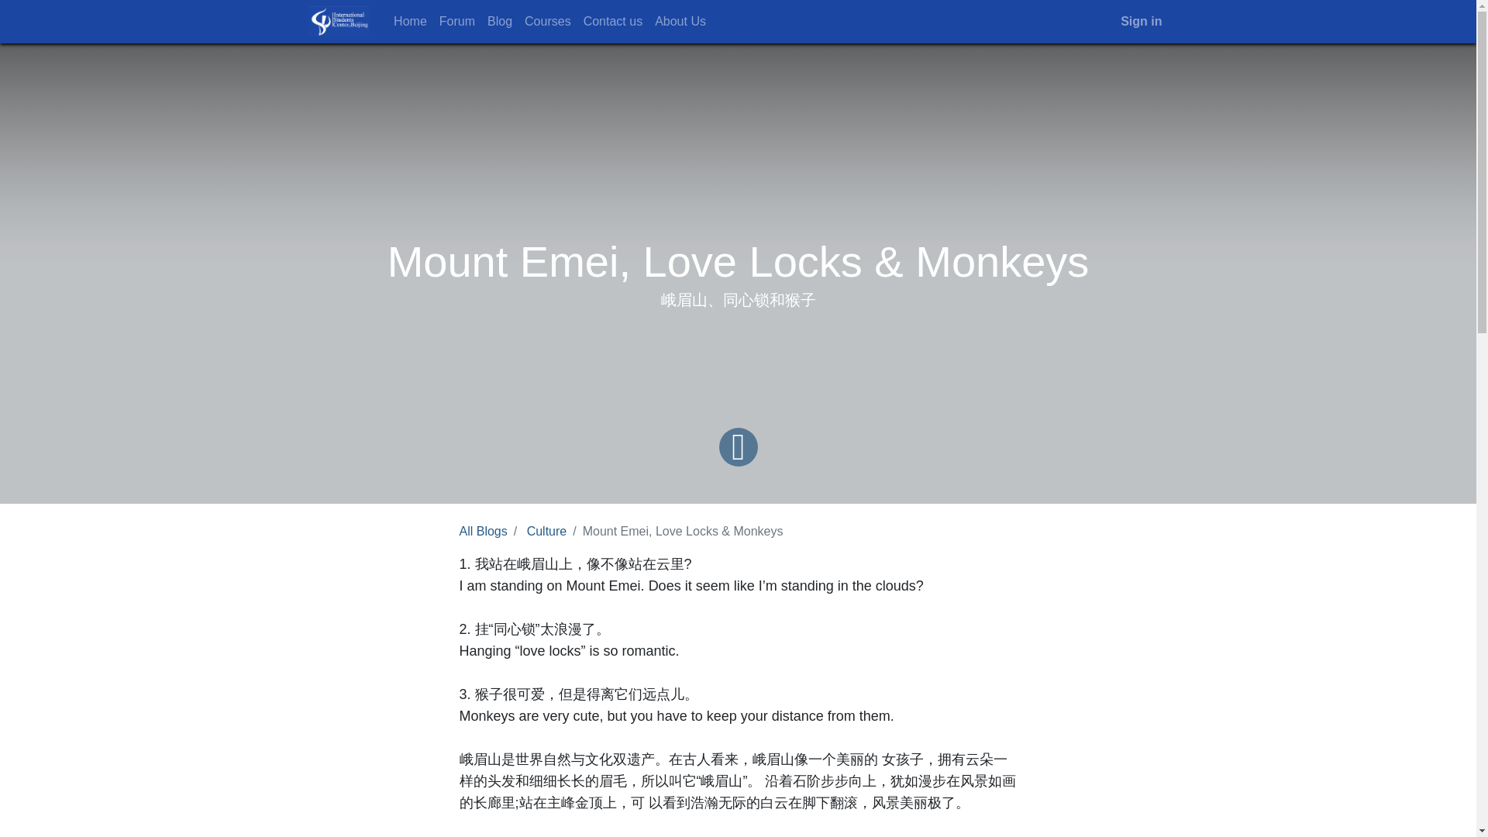  What do you see at coordinates (1141, 21) in the screenshot?
I see `Sign in` at bounding box center [1141, 21].